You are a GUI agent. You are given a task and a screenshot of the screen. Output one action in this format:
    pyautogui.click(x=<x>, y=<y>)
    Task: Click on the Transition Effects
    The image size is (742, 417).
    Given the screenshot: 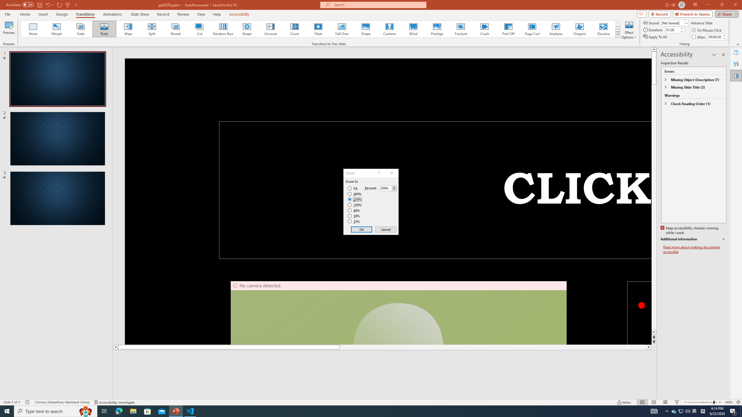 What is the action you would take?
    pyautogui.click(x=618, y=34)
    